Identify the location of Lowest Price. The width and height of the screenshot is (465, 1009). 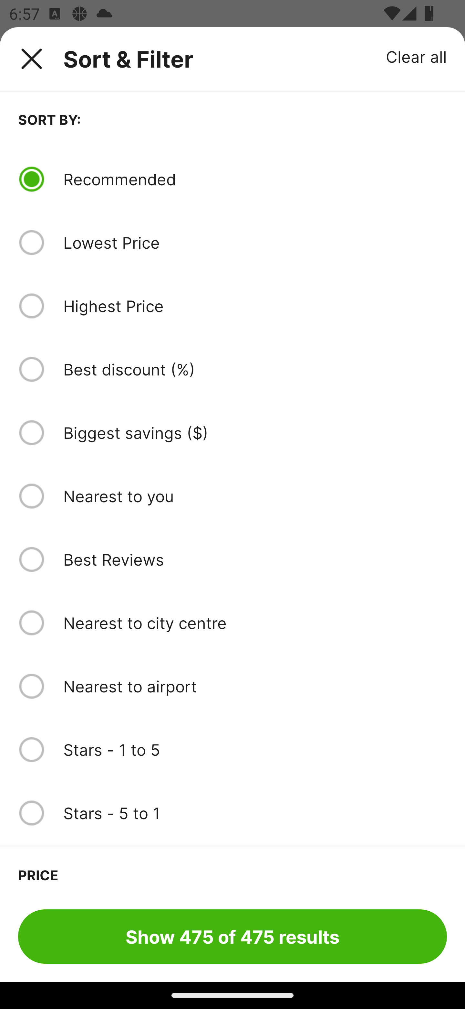
(255, 243).